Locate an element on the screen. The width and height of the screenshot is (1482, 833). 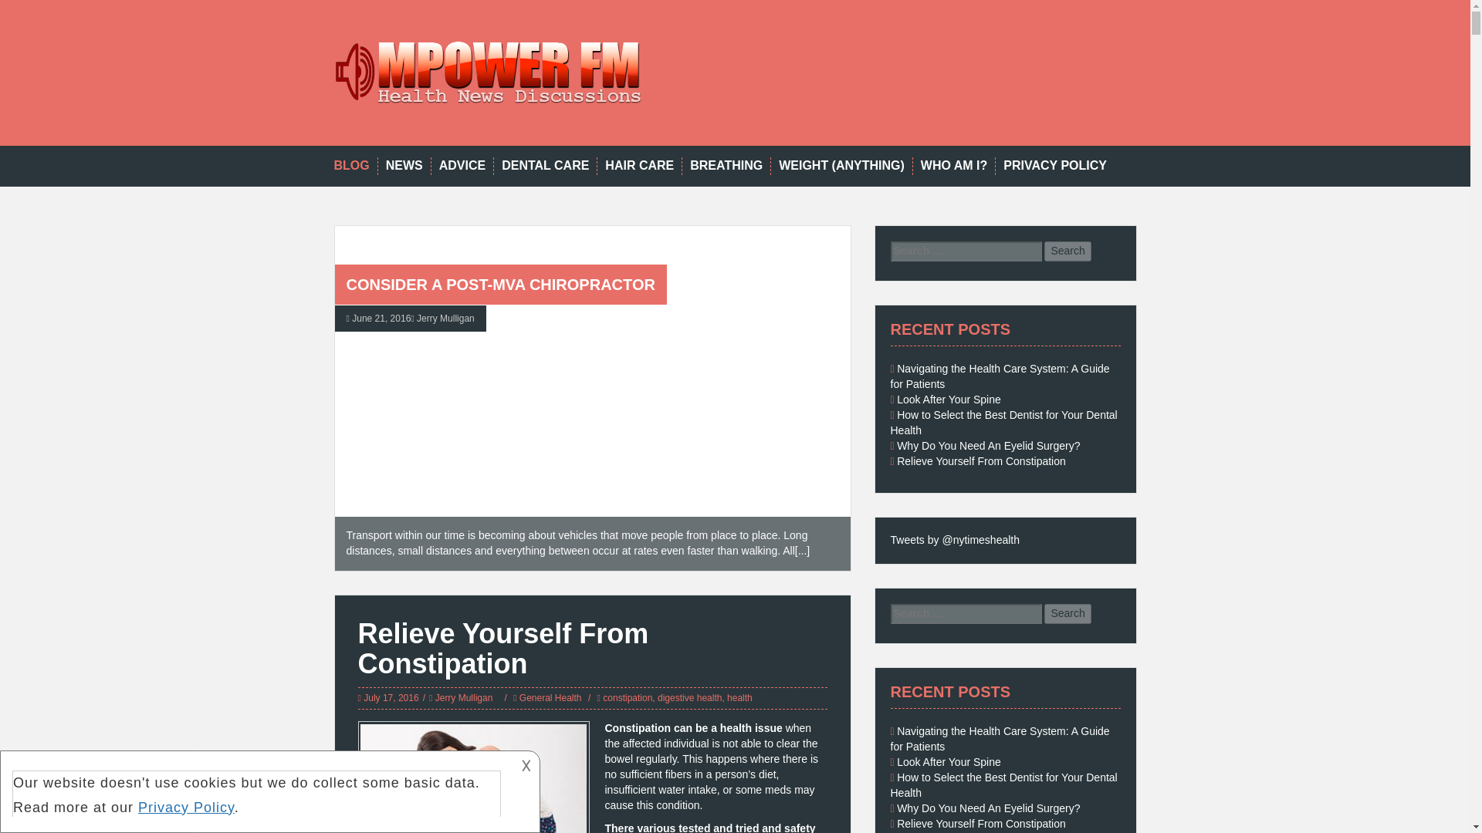
health is located at coordinates (739, 697).